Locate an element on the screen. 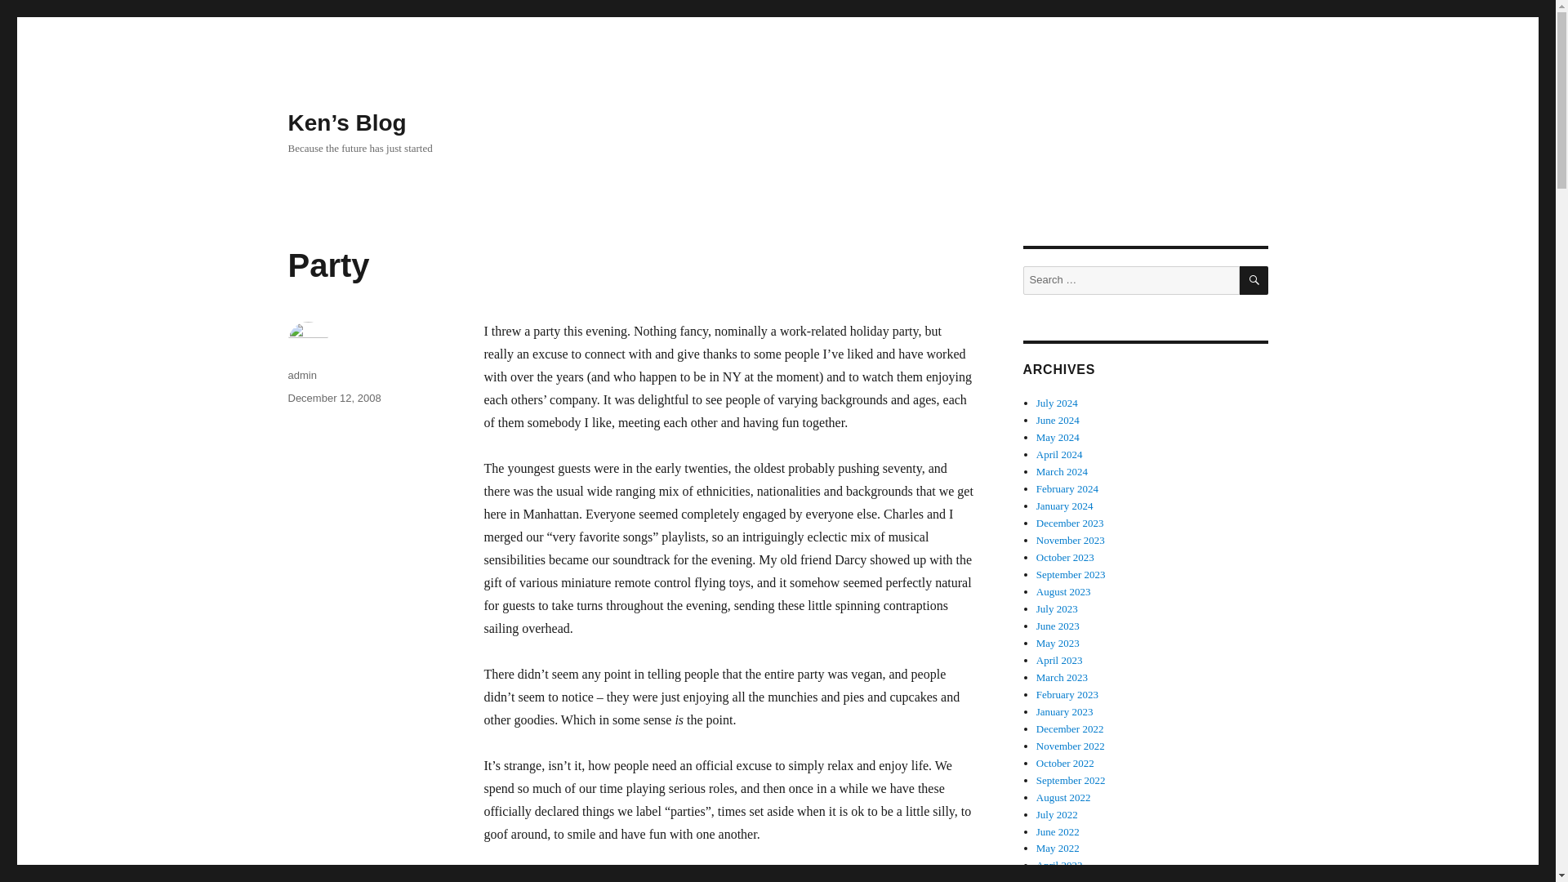 Image resolution: width=1568 pixels, height=882 pixels. August 2023 is located at coordinates (1063, 591).